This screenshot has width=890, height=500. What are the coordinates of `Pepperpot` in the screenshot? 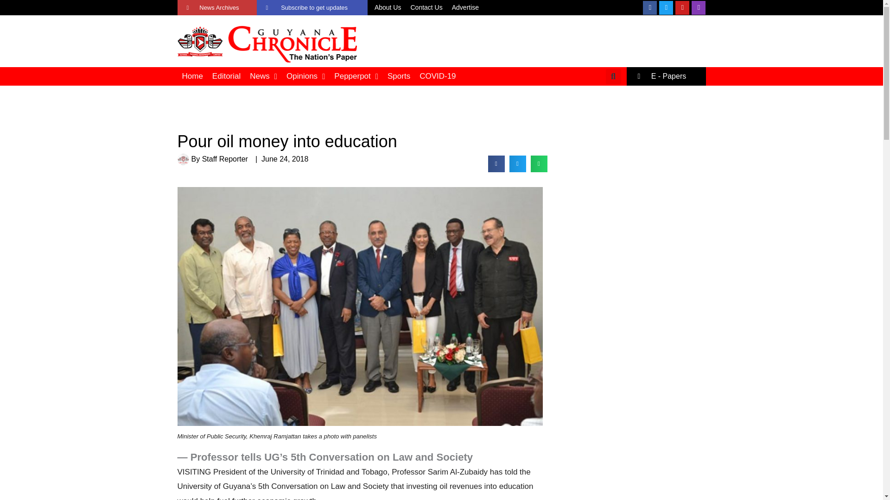 It's located at (356, 76).